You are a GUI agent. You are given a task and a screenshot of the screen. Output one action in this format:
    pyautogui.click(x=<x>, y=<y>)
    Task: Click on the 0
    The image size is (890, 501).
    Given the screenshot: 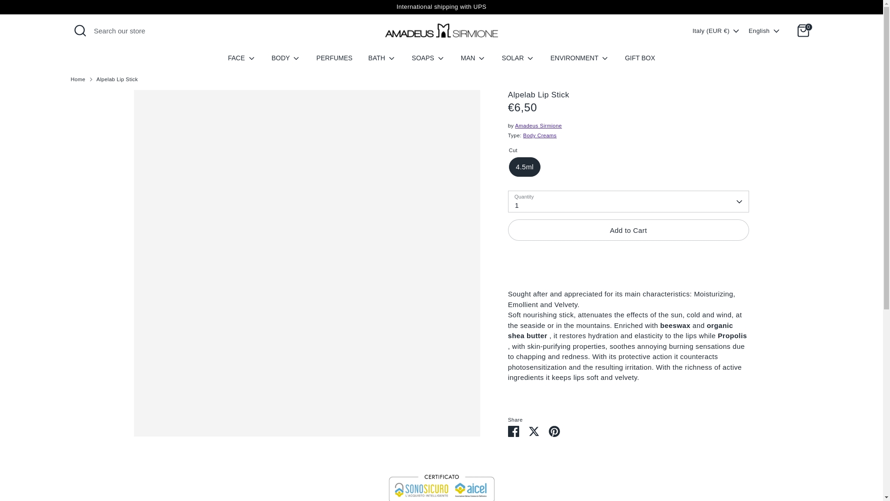 What is the action you would take?
    pyautogui.click(x=803, y=31)
    